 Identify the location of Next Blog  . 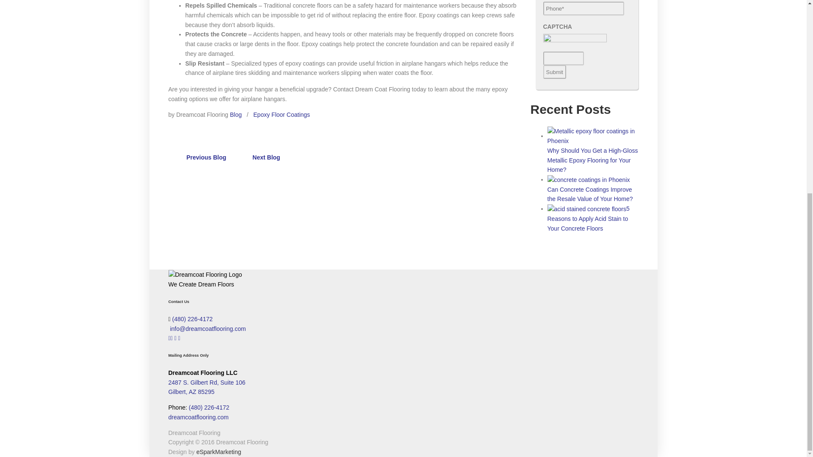
(268, 157).